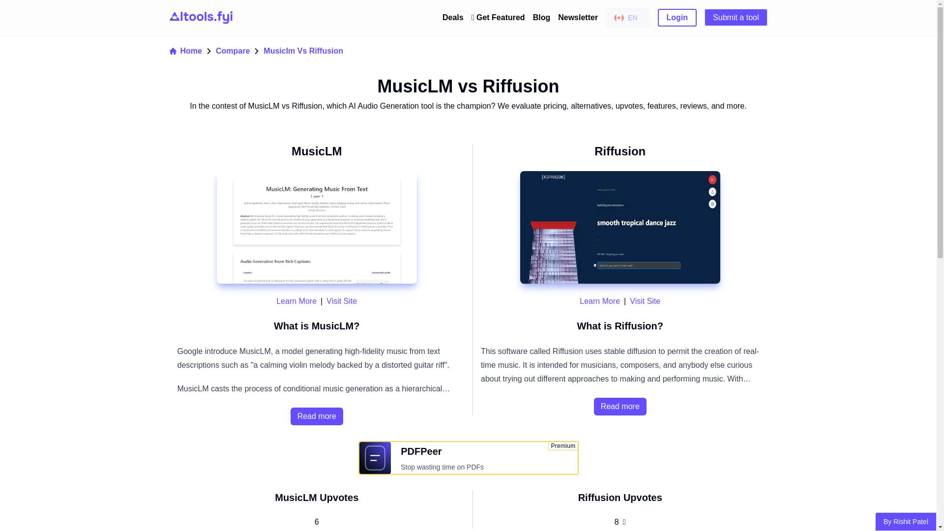 The height and width of the screenshot is (531, 944). I want to click on Submit a tool, so click(736, 17).